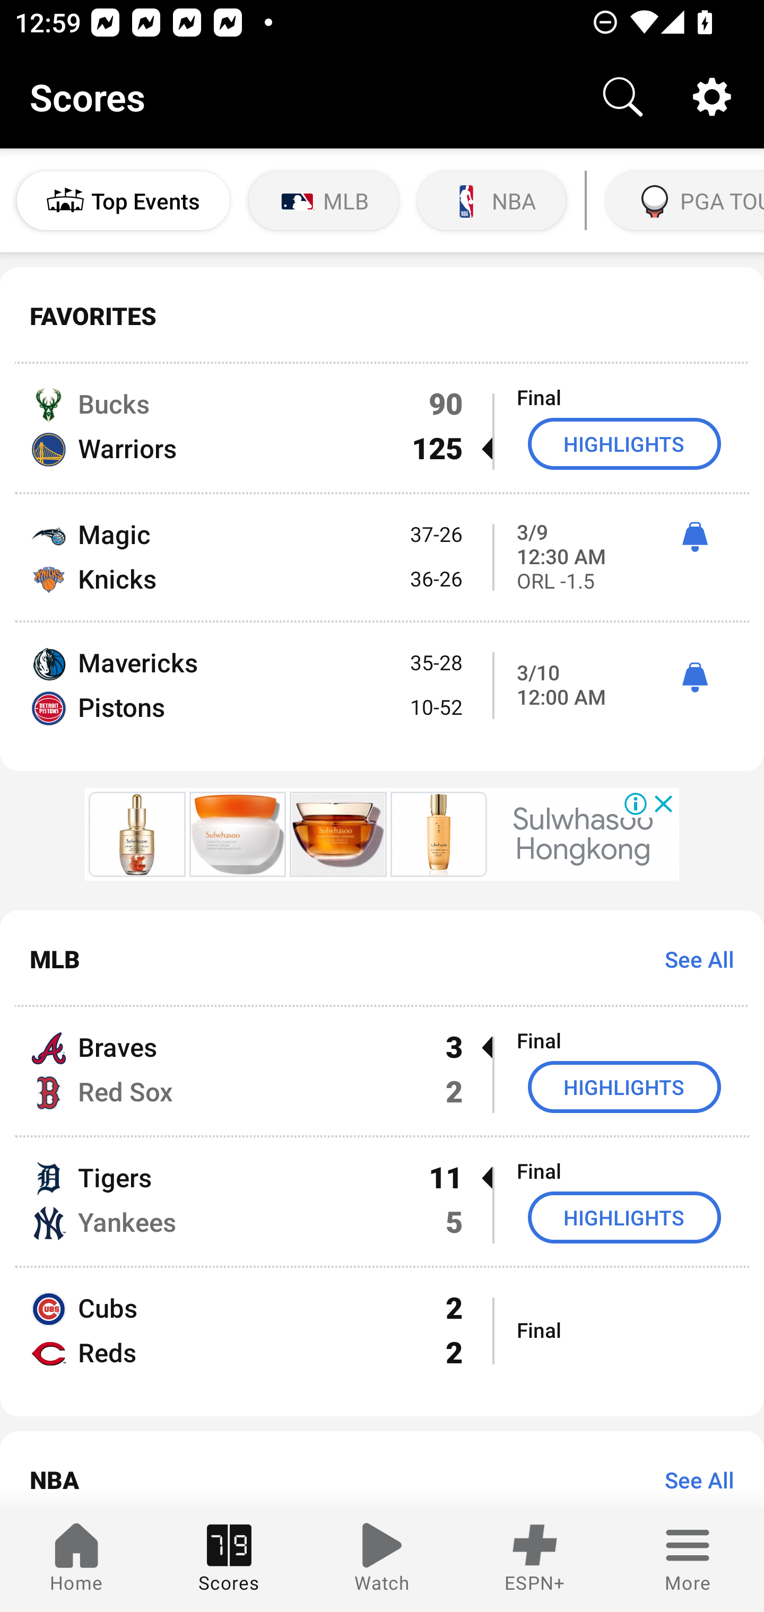 The image size is (764, 1612). I want to click on ì, so click(694, 537).